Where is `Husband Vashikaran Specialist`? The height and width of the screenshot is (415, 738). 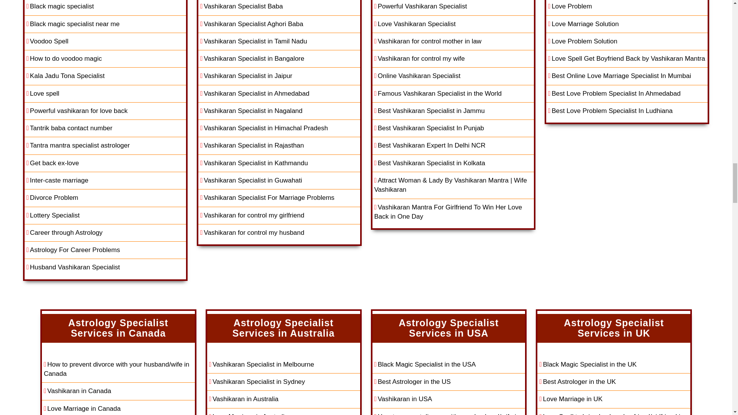 Husband Vashikaran Specialist is located at coordinates (105, 267).